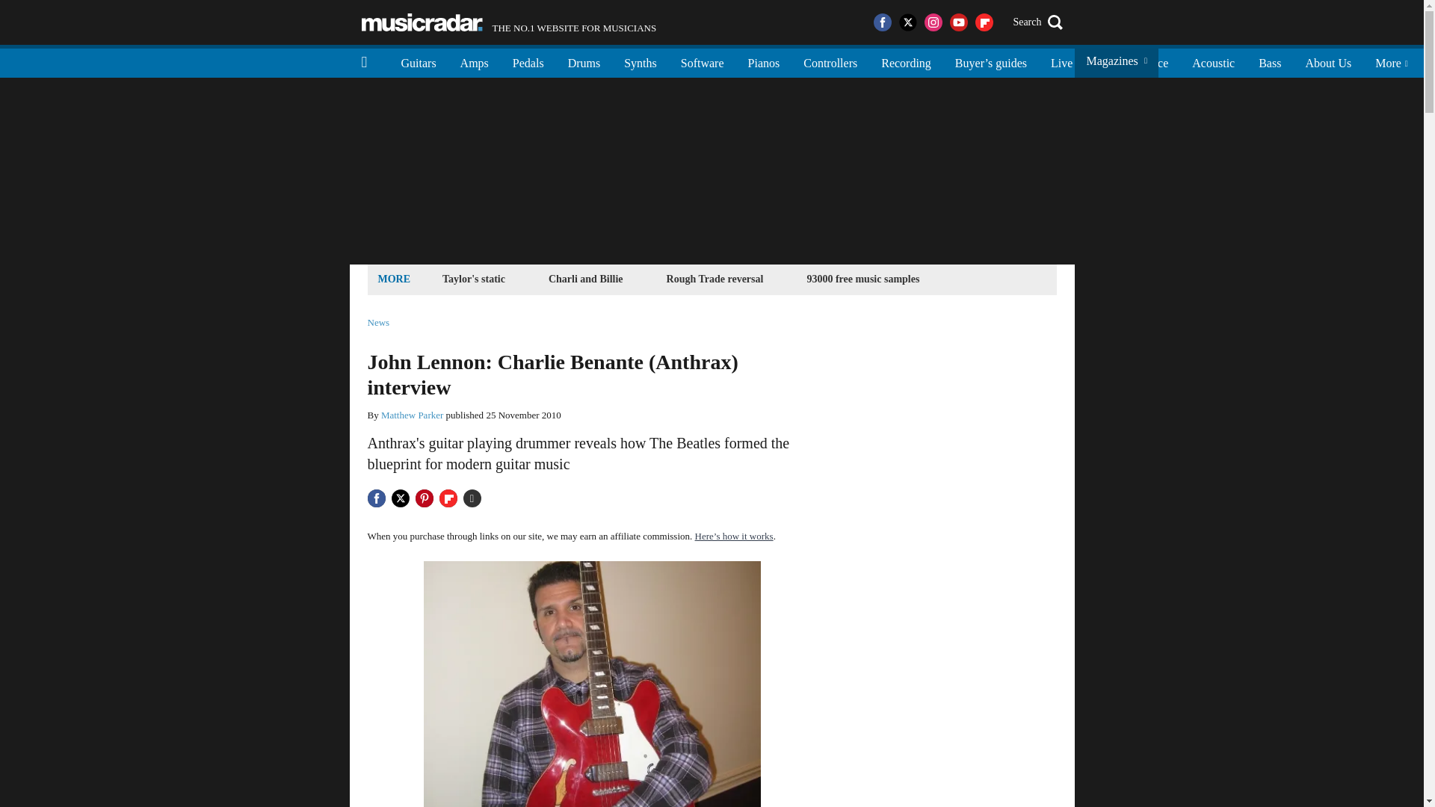 The height and width of the screenshot is (807, 1435). I want to click on Advice, so click(1151, 61).